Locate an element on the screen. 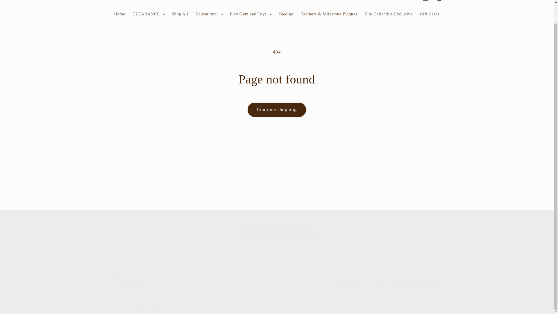 Image resolution: width=558 pixels, height=314 pixels. Home is located at coordinates (120, 14).